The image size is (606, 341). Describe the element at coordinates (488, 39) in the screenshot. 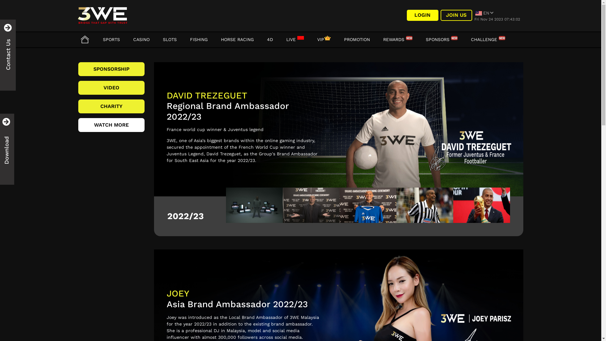

I see `CHALLENGE` at that location.